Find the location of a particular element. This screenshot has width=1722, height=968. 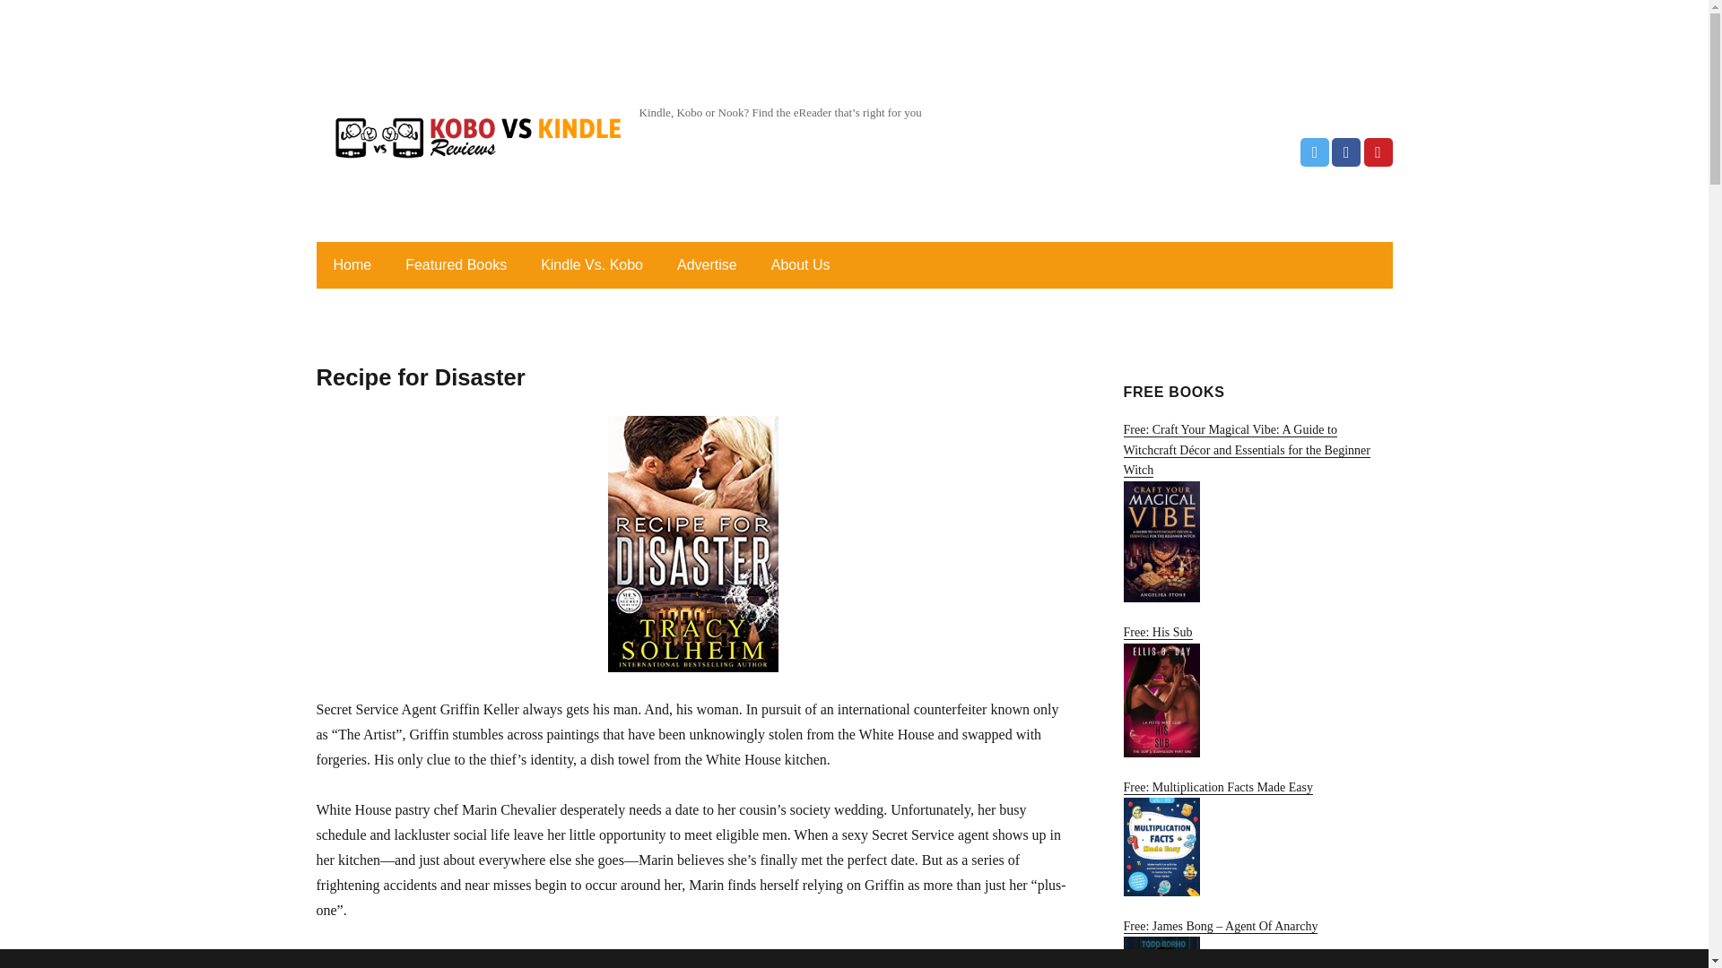

Twitter is located at coordinates (1315, 152).